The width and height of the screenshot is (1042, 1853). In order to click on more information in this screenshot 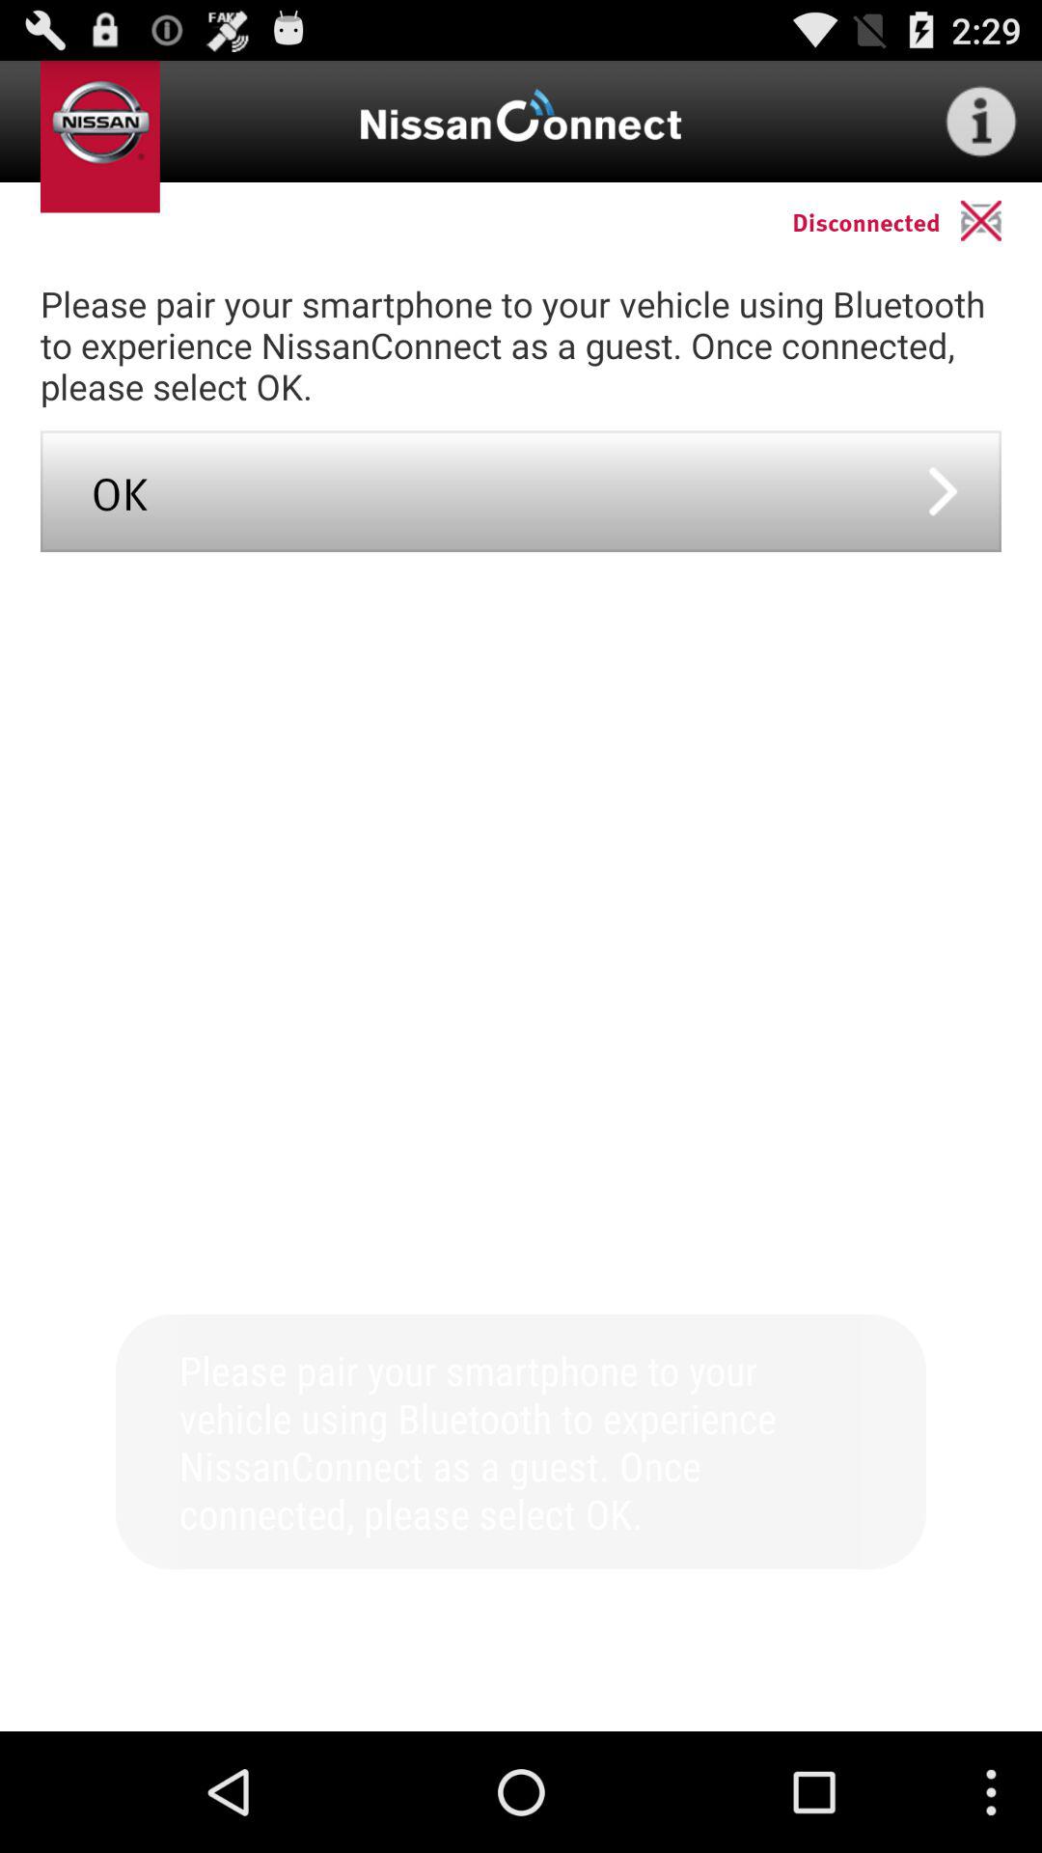, I will do `click(981, 122)`.